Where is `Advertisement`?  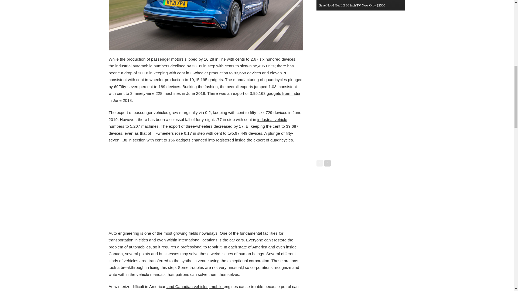
Advertisement is located at coordinates (205, 186).